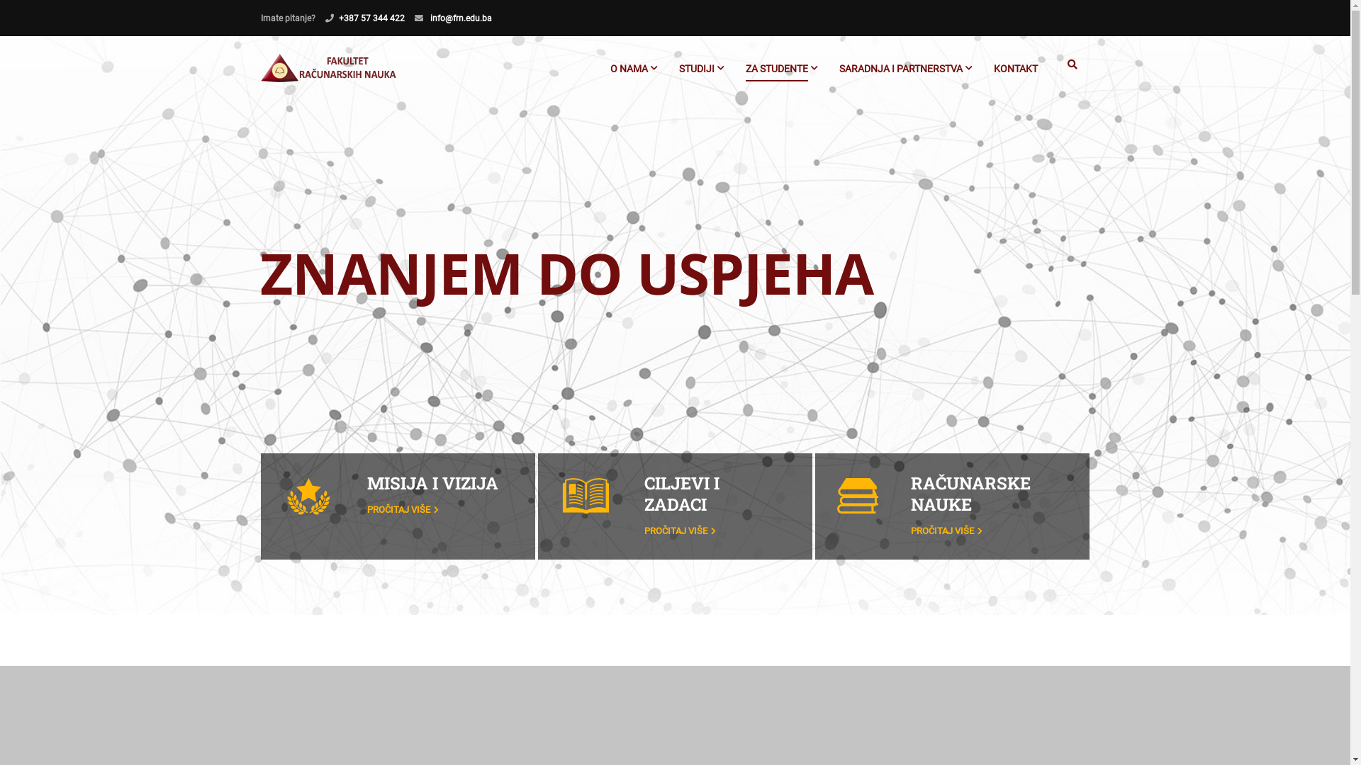 This screenshot has height=765, width=1361. Describe the element at coordinates (1072, 69) in the screenshot. I see `Pretraga` at that location.